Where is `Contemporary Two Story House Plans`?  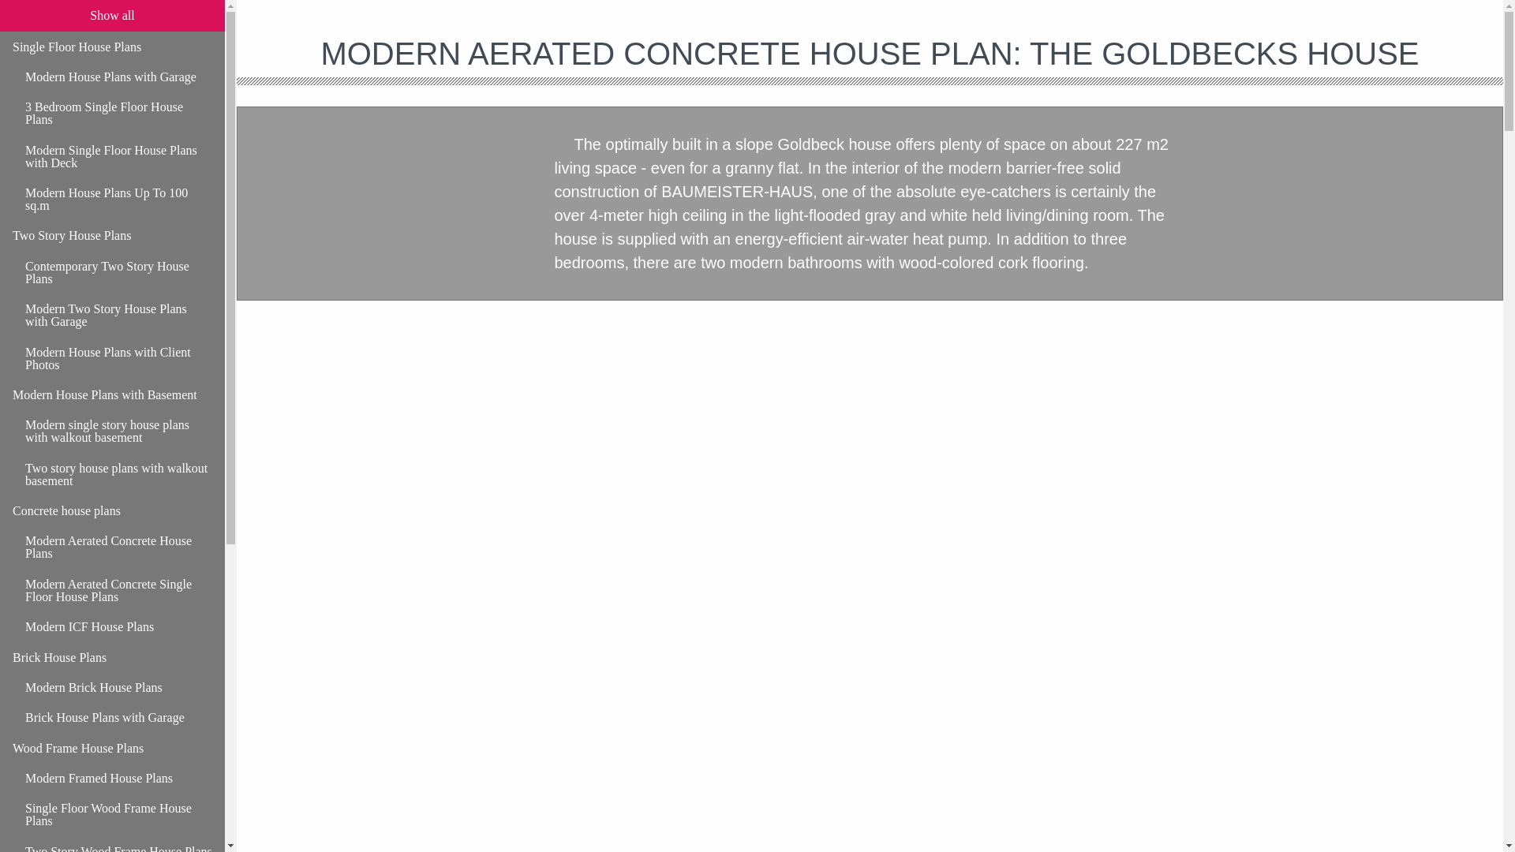 Contemporary Two Story House Plans is located at coordinates (118, 272).